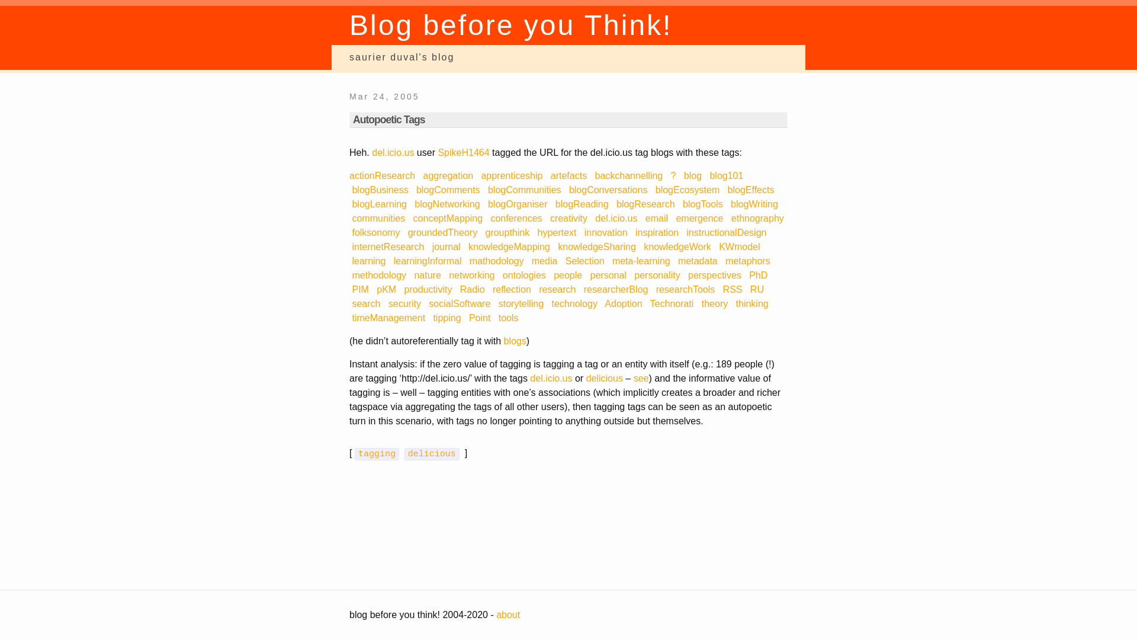 Image resolution: width=1137 pixels, height=640 pixels. Describe the element at coordinates (512, 175) in the screenshot. I see `apprenticeship` at that location.